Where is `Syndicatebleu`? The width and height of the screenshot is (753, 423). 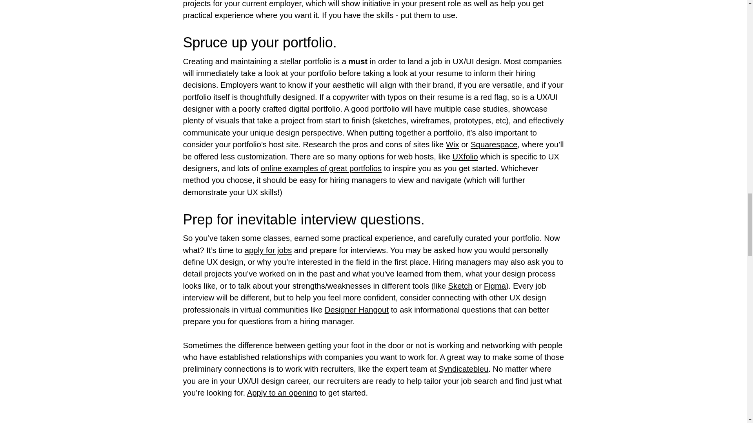
Syndicatebleu is located at coordinates (463, 369).